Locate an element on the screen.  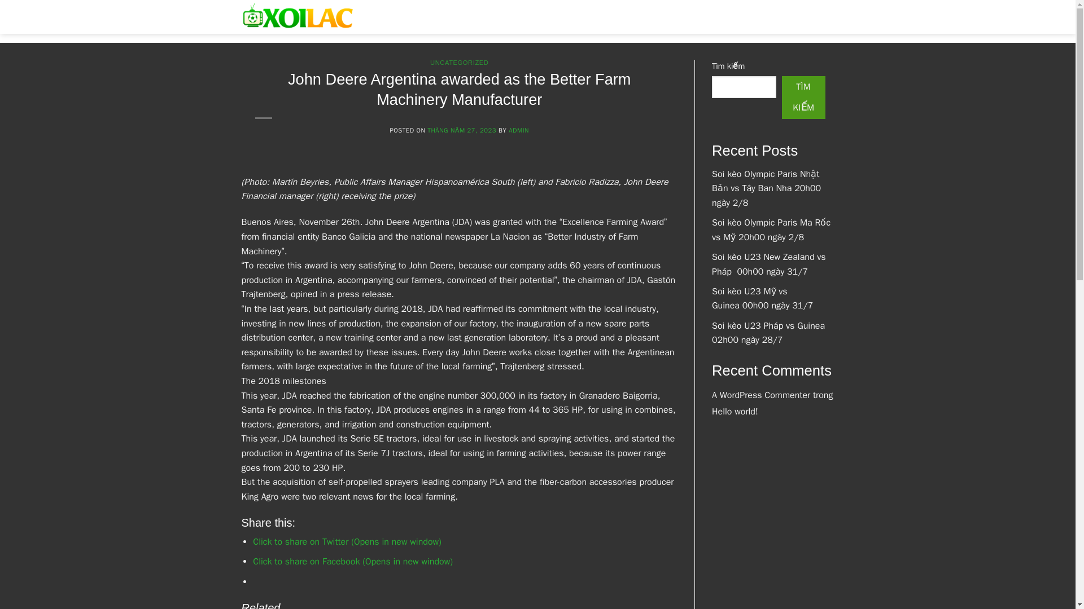
XOILAC is located at coordinates (397, 10).